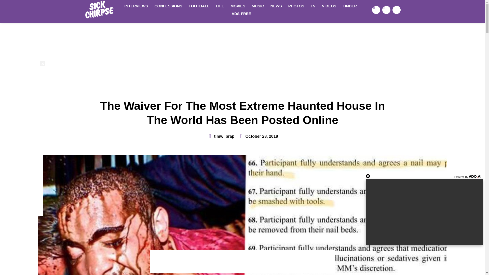 The width and height of the screenshot is (489, 275). I want to click on MUSIC, so click(258, 6).